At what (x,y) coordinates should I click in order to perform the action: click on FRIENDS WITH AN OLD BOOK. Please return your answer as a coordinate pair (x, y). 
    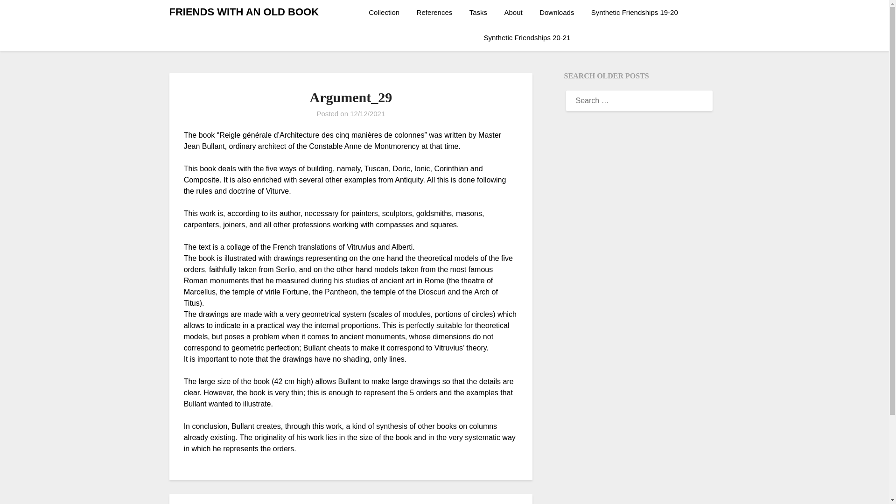
    Looking at the image, I should click on (244, 12).